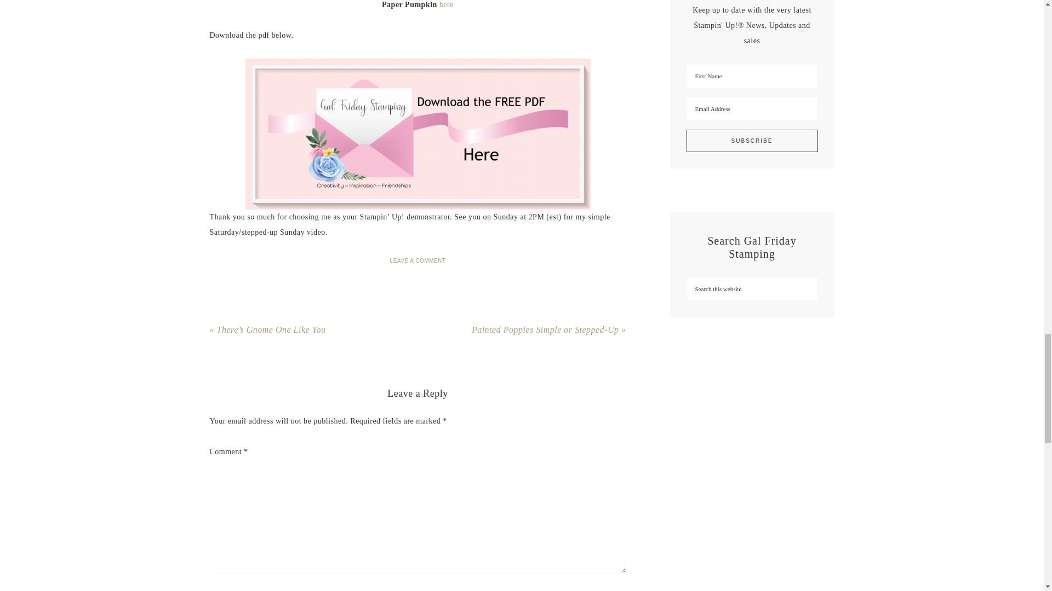 This screenshot has height=591, width=1052. What do you see at coordinates (751, 140) in the screenshot?
I see `Subscribe` at bounding box center [751, 140].